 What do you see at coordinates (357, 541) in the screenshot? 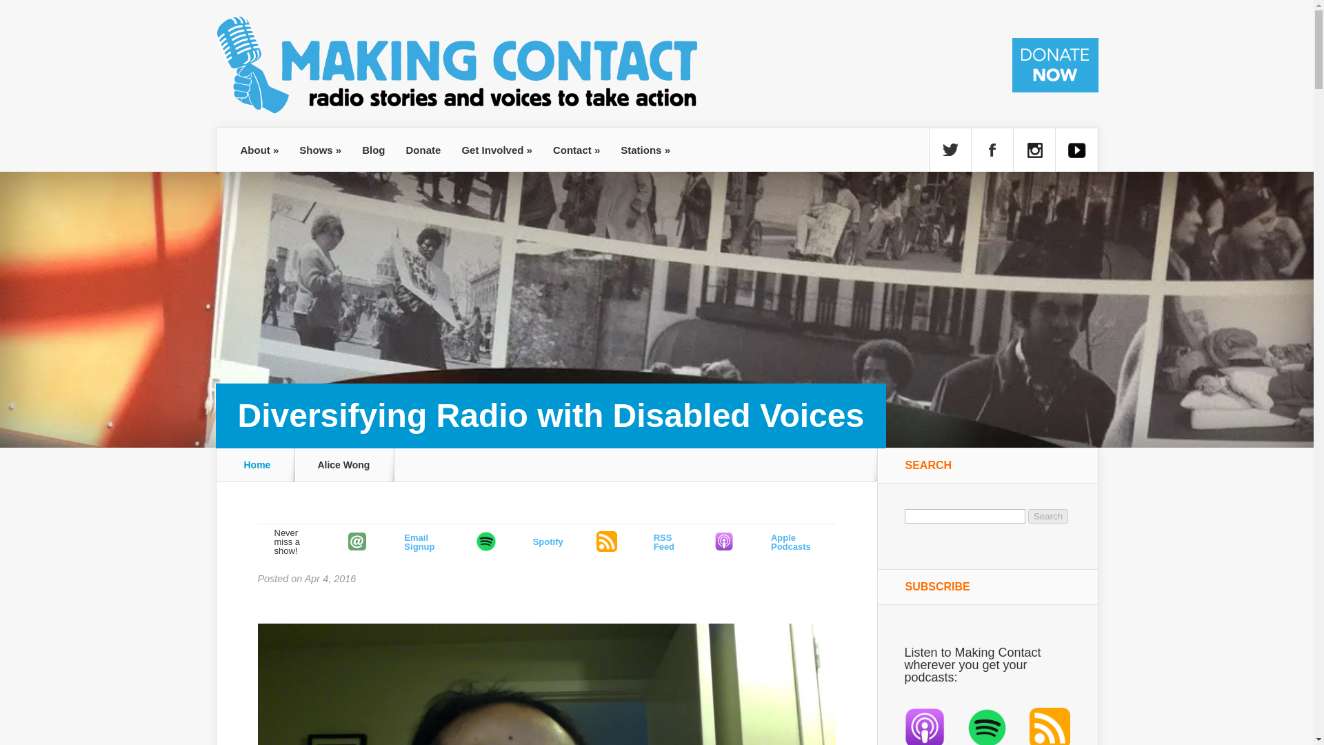
I see `email signup` at bounding box center [357, 541].